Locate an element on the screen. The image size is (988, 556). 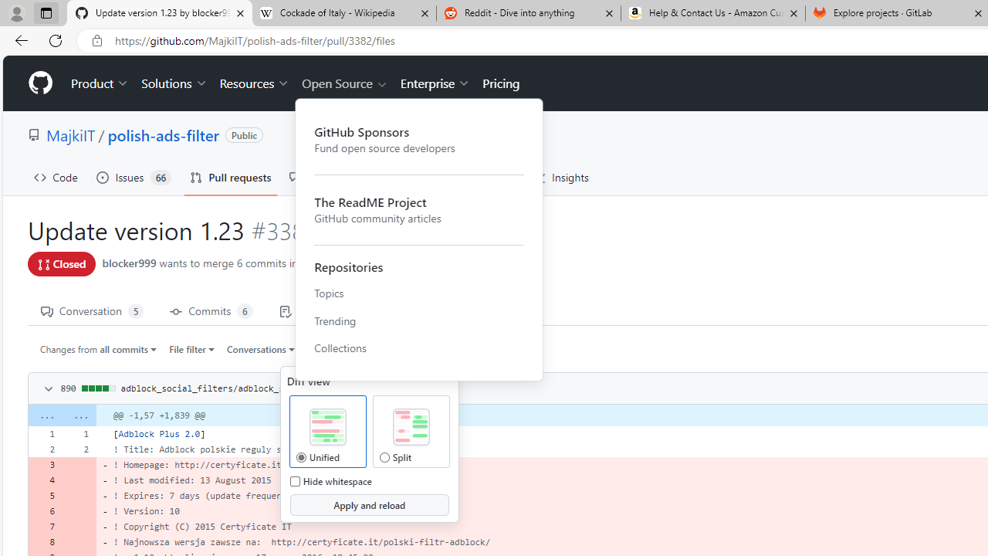
Split Diff View is located at coordinates (411, 428).